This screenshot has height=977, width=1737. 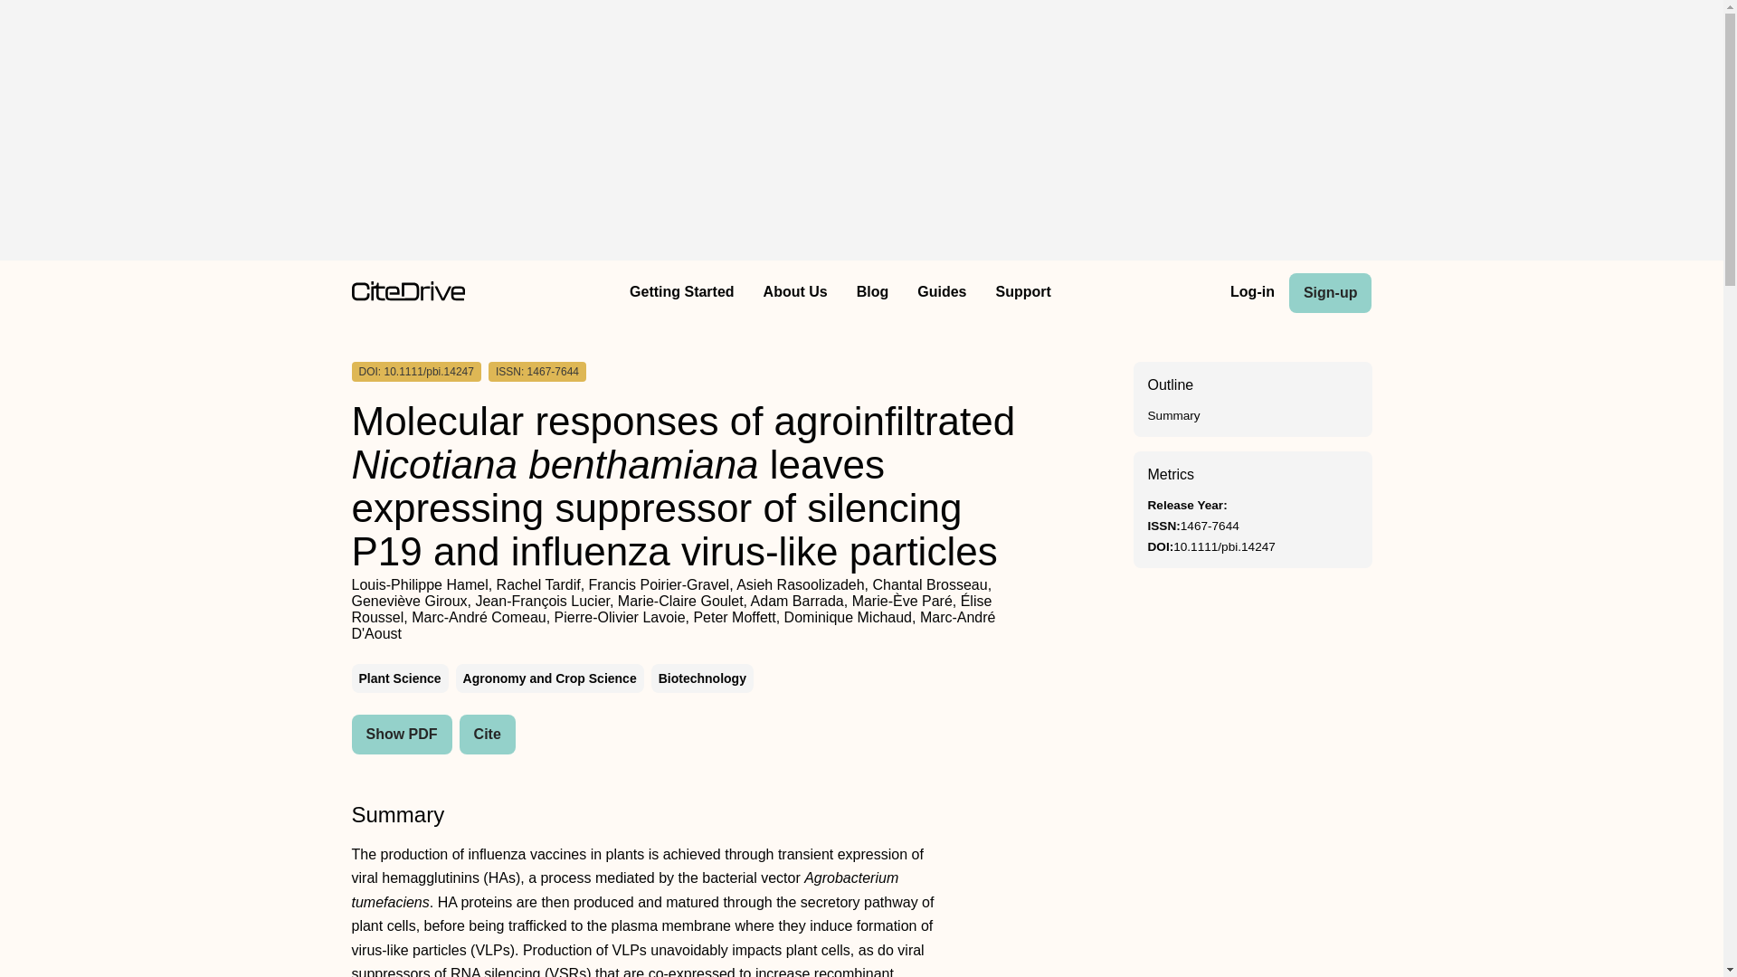 What do you see at coordinates (1252, 293) in the screenshot?
I see `Log-in` at bounding box center [1252, 293].